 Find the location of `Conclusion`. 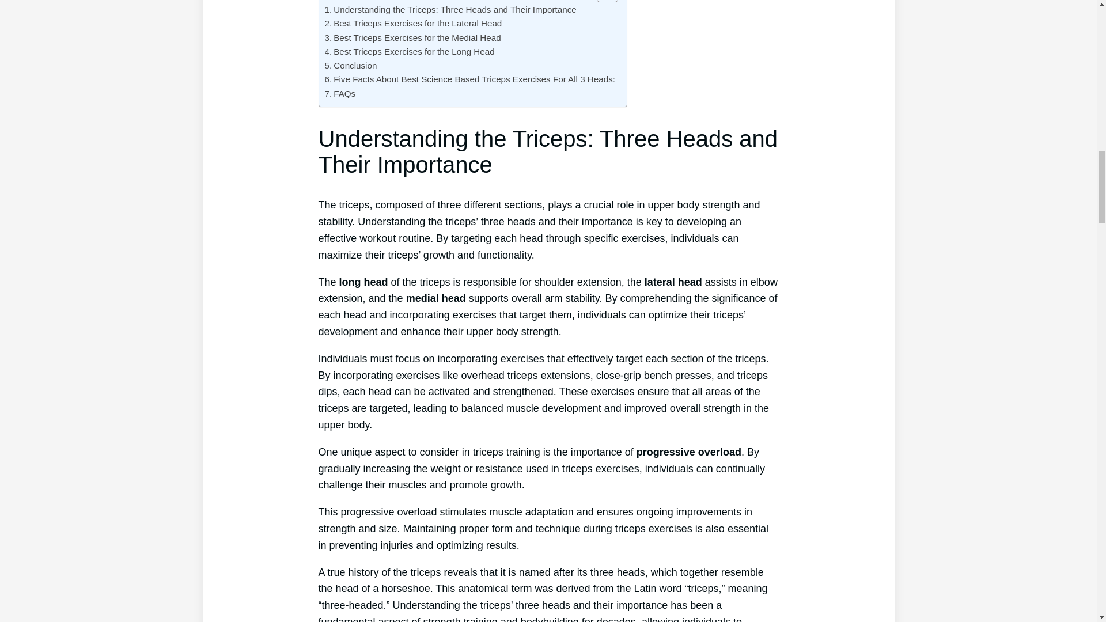

Conclusion is located at coordinates (351, 66).